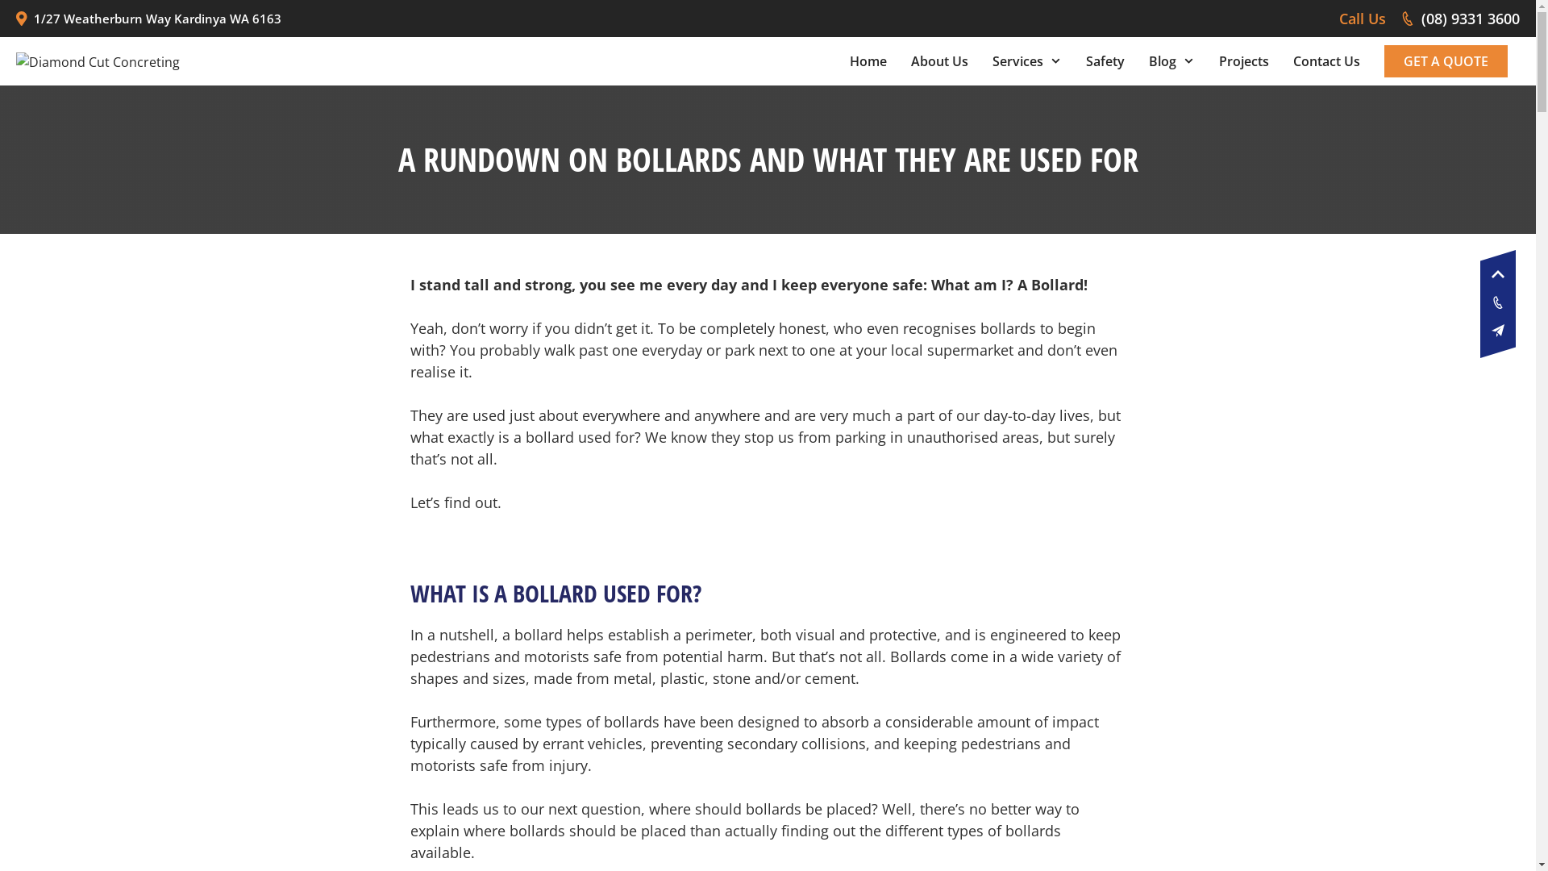 This screenshot has width=1548, height=871. I want to click on About Us, so click(940, 61).